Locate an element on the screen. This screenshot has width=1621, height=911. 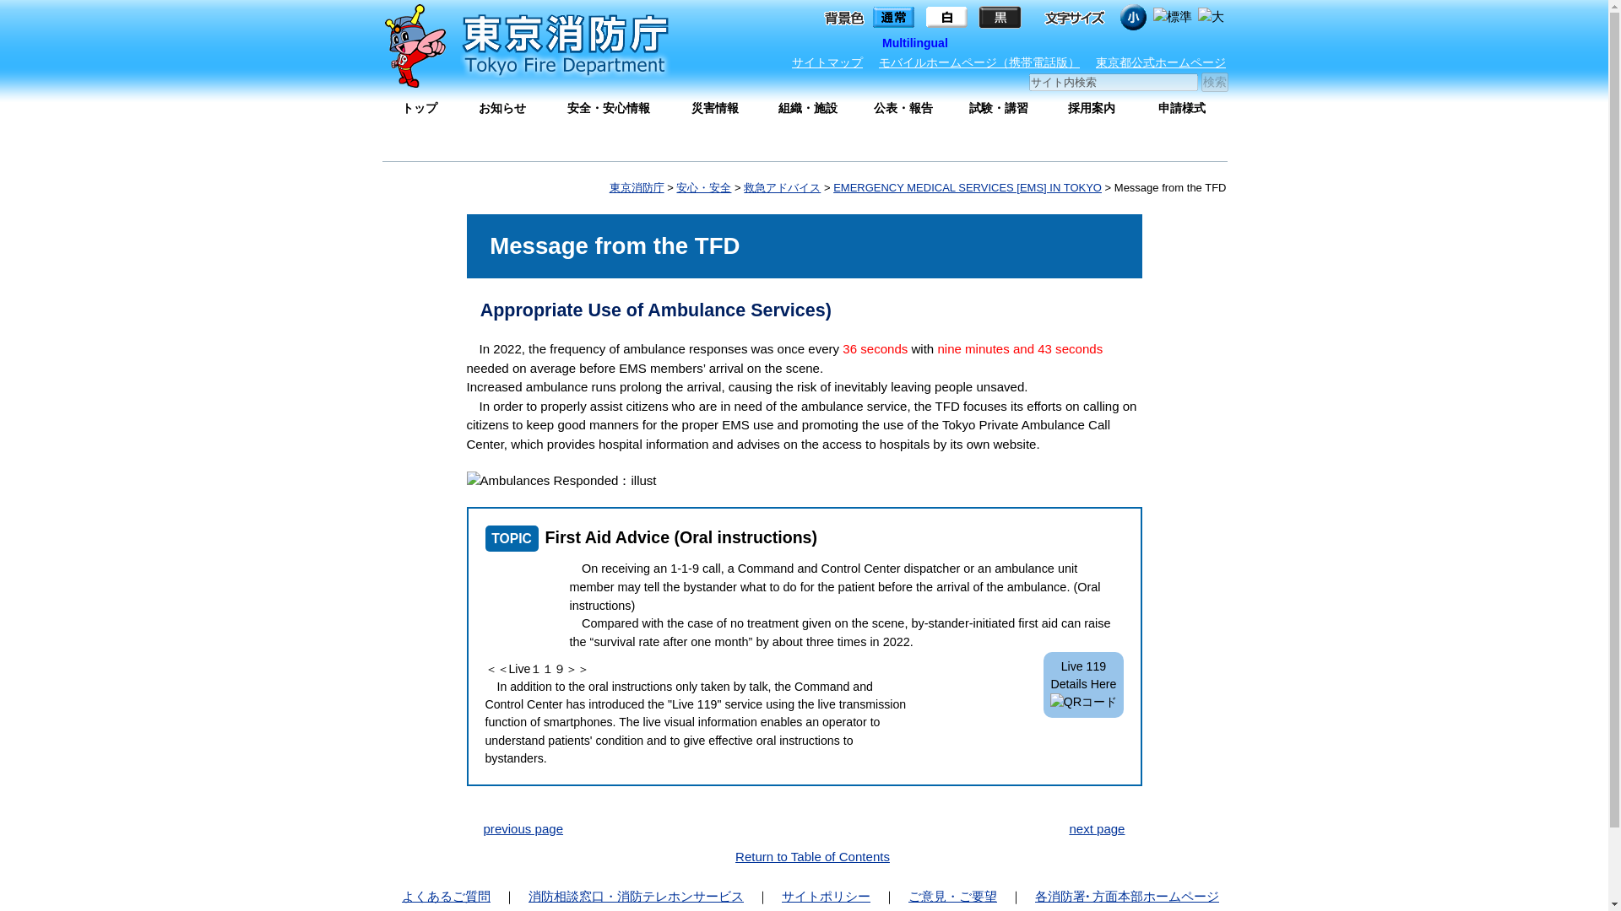
Pilipino is located at coordinates (1199, 42).